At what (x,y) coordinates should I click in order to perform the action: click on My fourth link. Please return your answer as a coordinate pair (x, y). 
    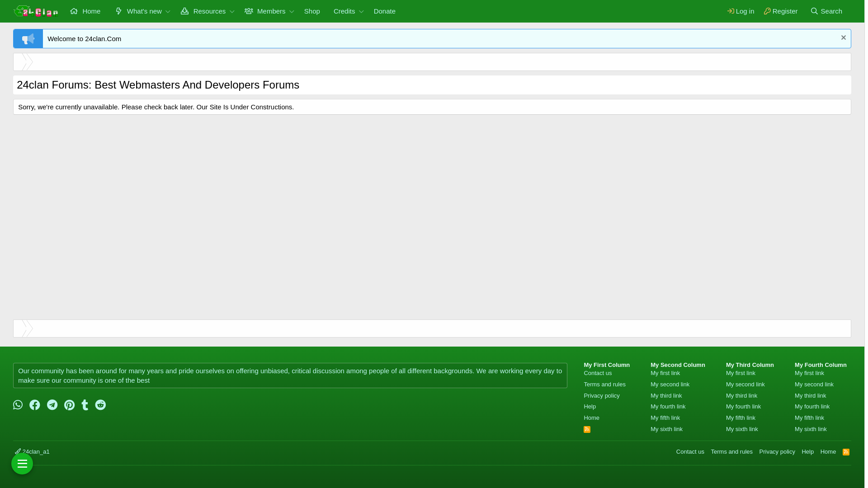
    Looking at the image, I should click on (812, 407).